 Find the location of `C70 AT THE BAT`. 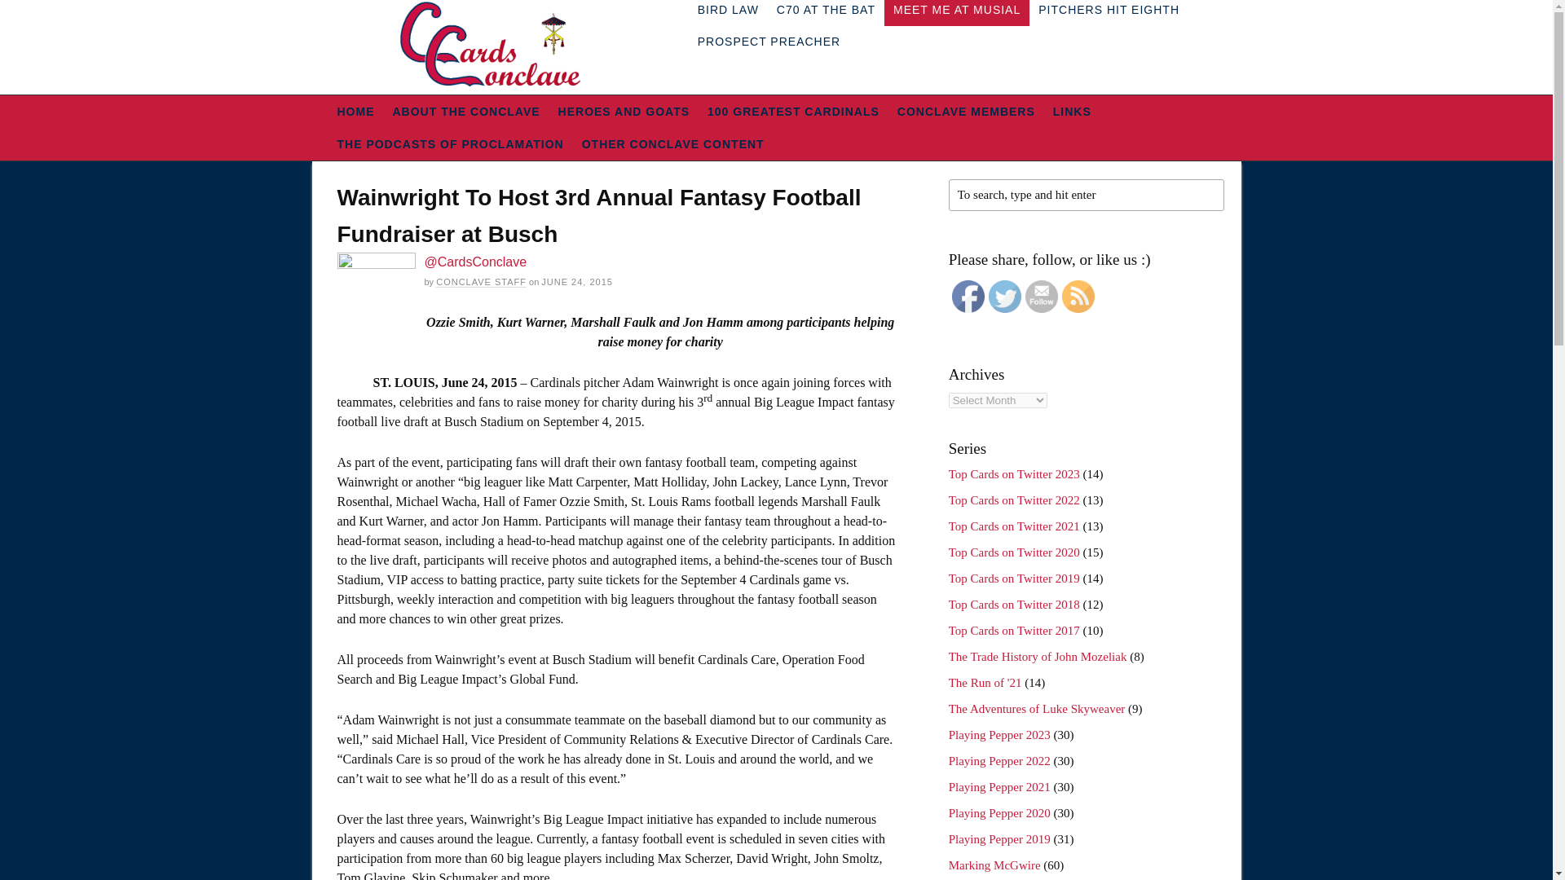

C70 AT THE BAT is located at coordinates (826, 13).